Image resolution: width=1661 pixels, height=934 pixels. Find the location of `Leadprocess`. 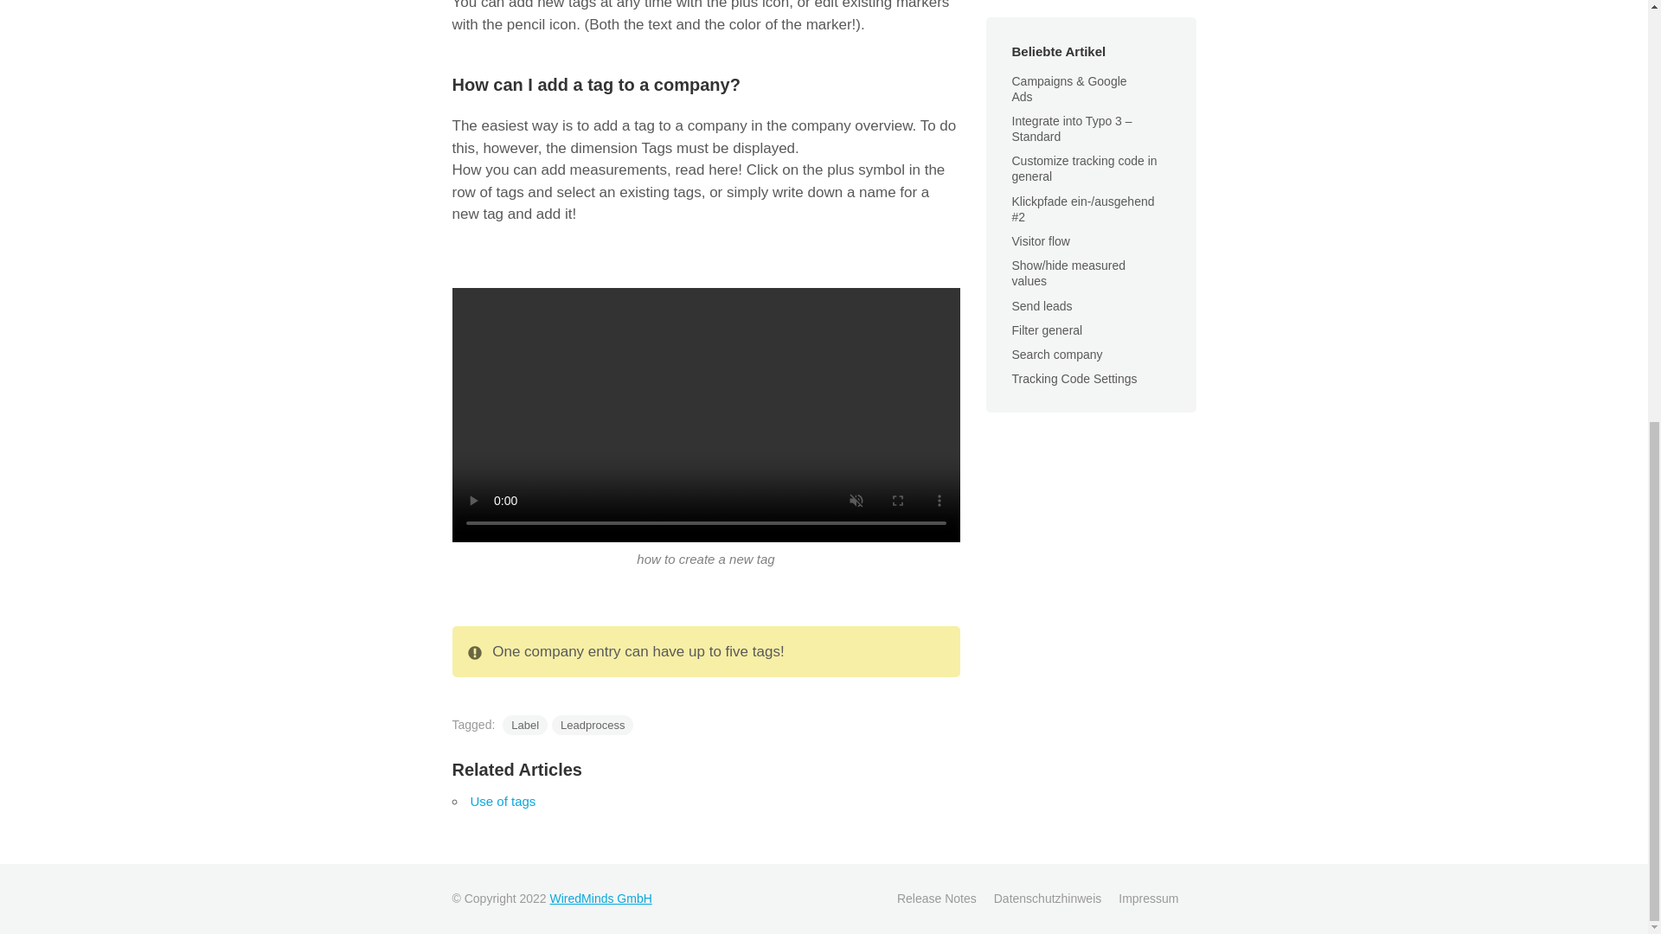

Leadprocess is located at coordinates (592, 725).